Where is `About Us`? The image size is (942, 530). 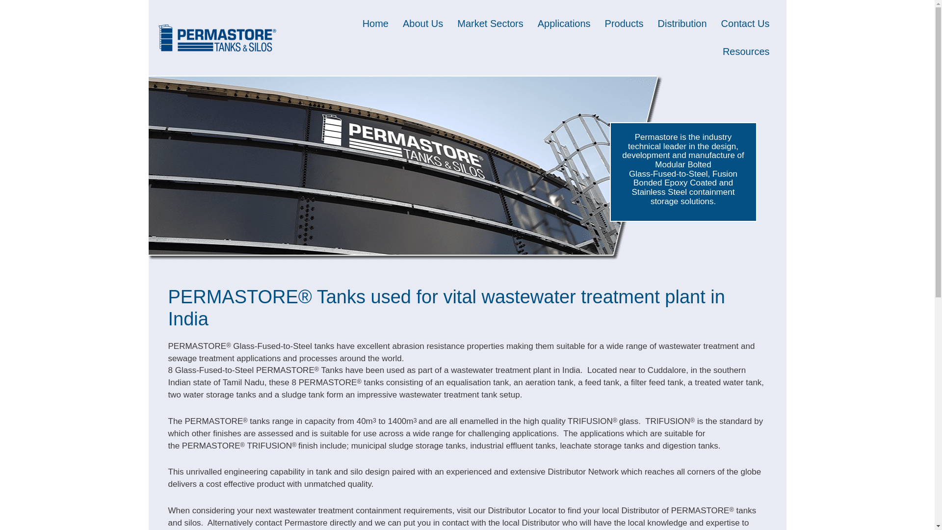
About Us is located at coordinates (423, 24).